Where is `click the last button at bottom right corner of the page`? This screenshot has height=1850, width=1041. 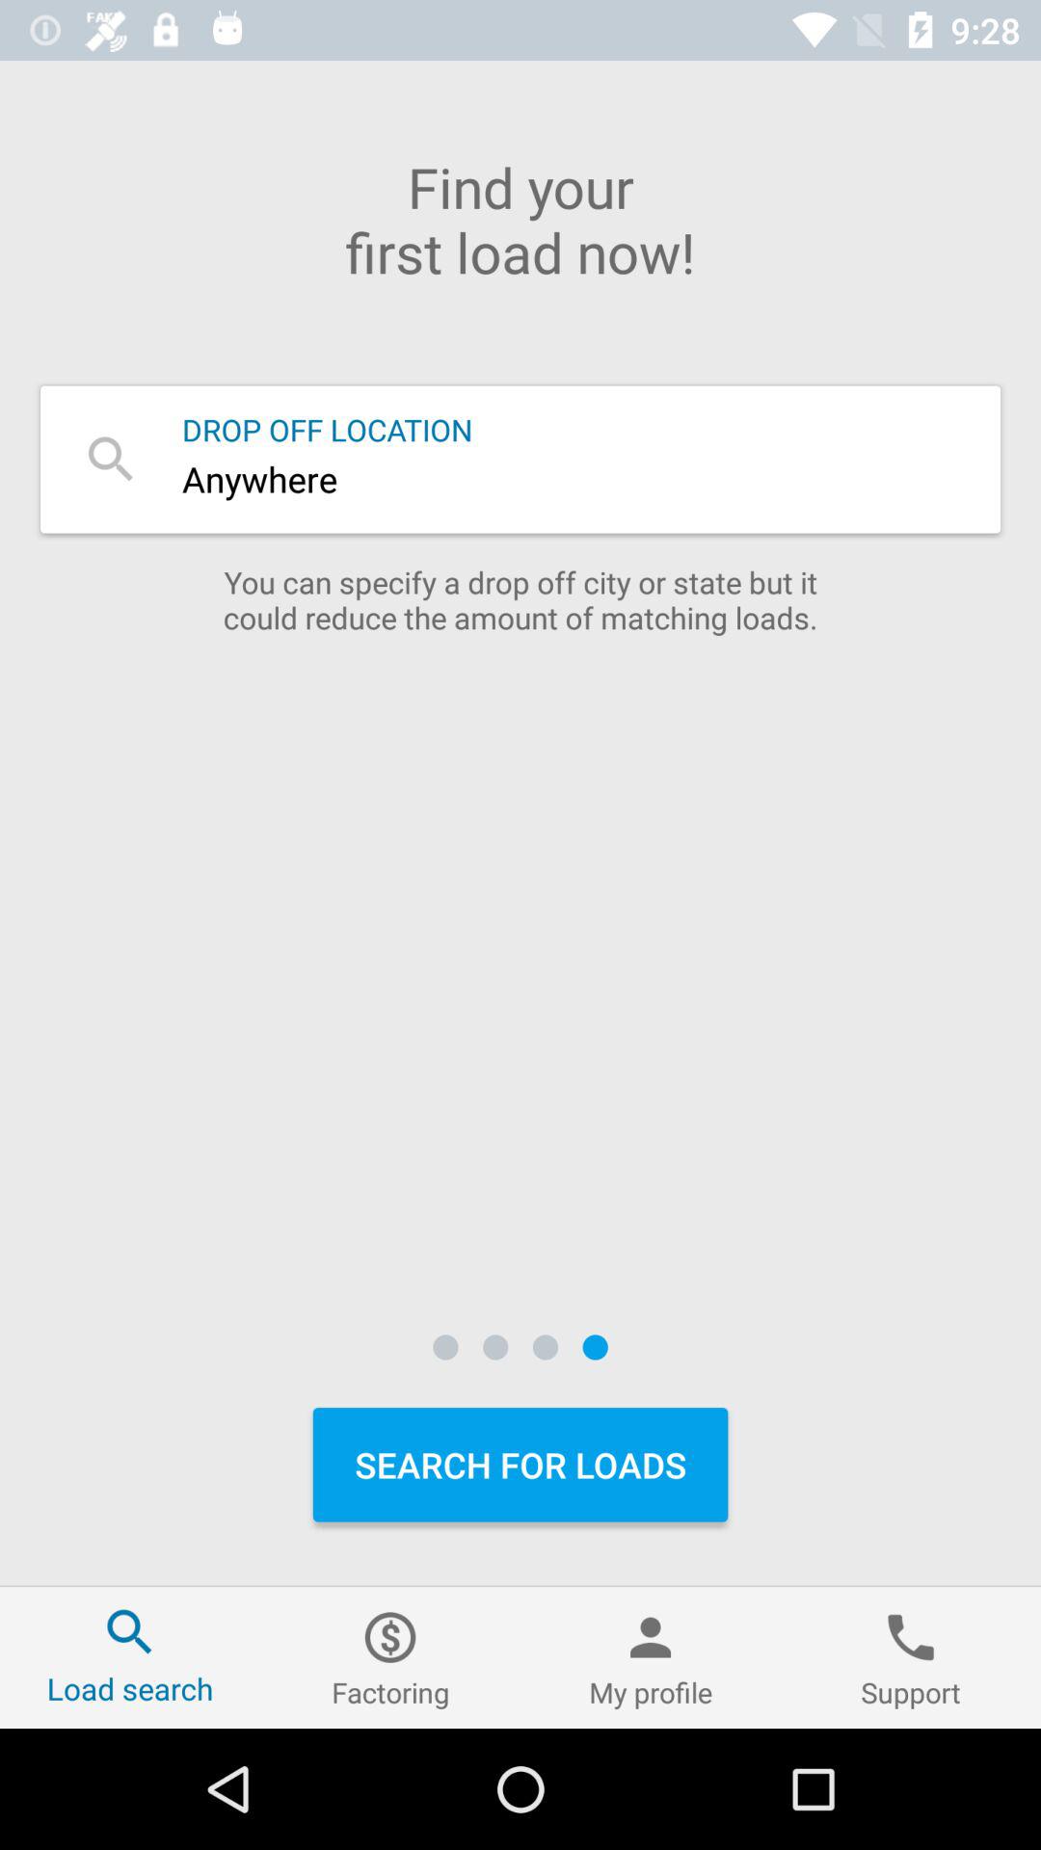
click the last button at bottom right corner of the page is located at coordinates (911, 1657).